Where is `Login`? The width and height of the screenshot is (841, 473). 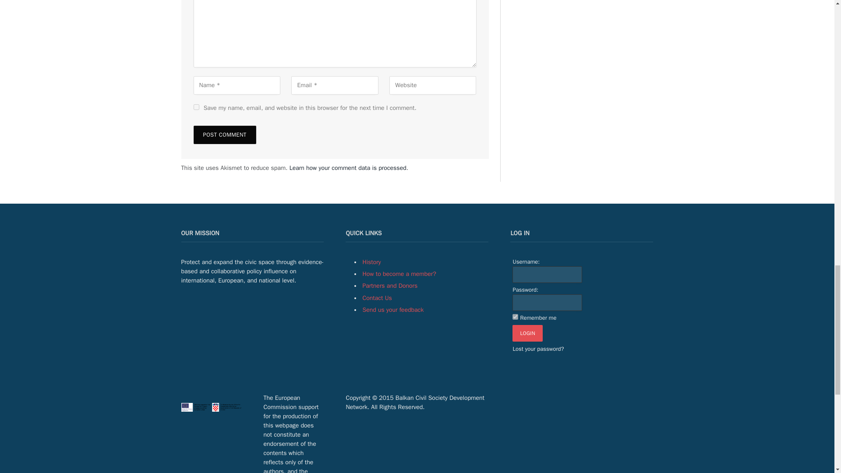 Login is located at coordinates (527, 333).